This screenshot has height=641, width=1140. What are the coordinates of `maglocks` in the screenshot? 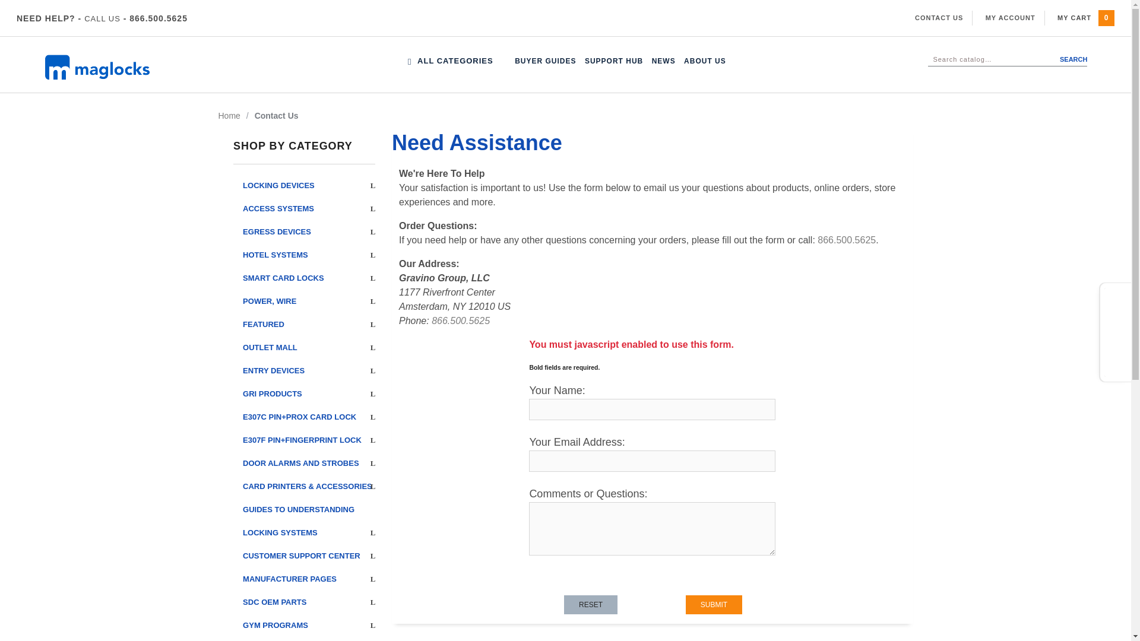 It's located at (131, 67).